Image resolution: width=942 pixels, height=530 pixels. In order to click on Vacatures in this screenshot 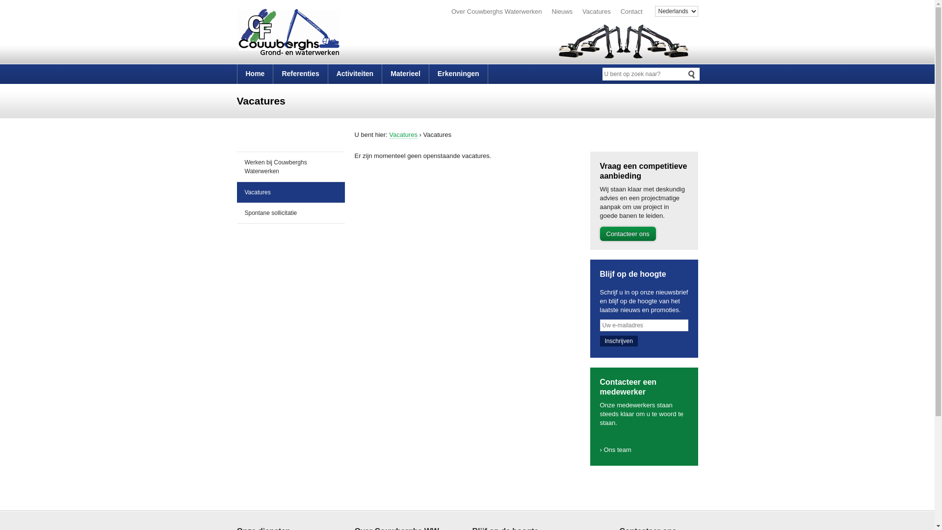, I will do `click(597, 12)`.